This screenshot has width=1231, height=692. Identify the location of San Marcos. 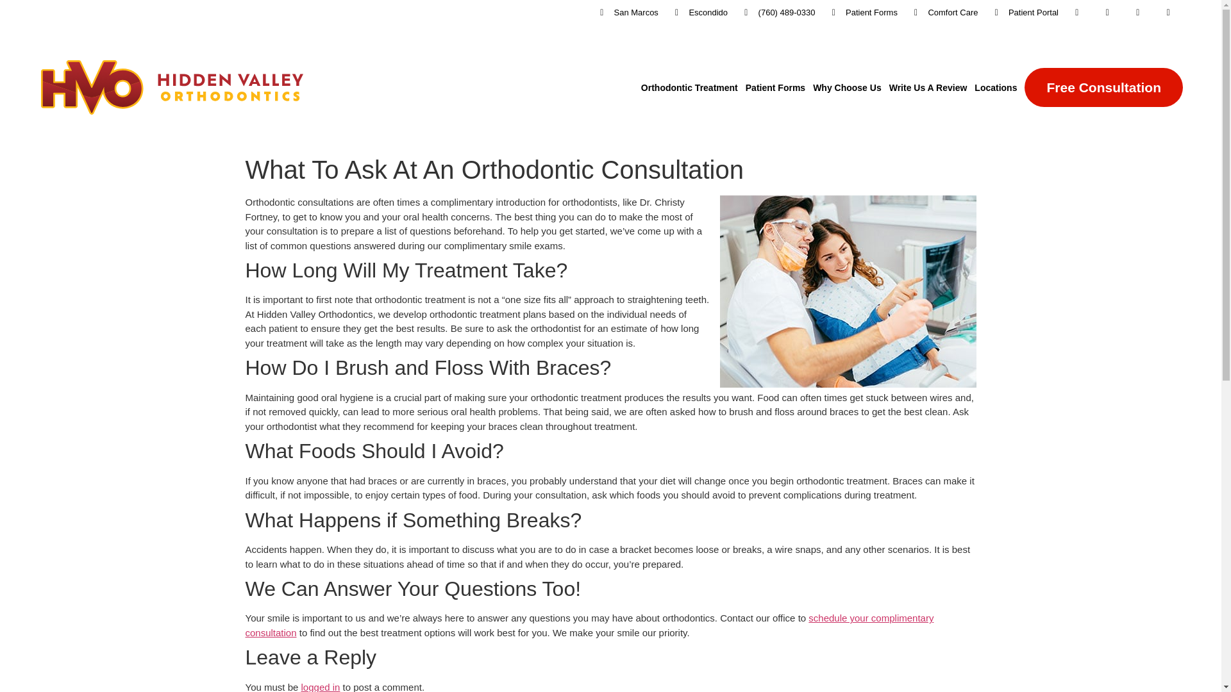
(627, 13).